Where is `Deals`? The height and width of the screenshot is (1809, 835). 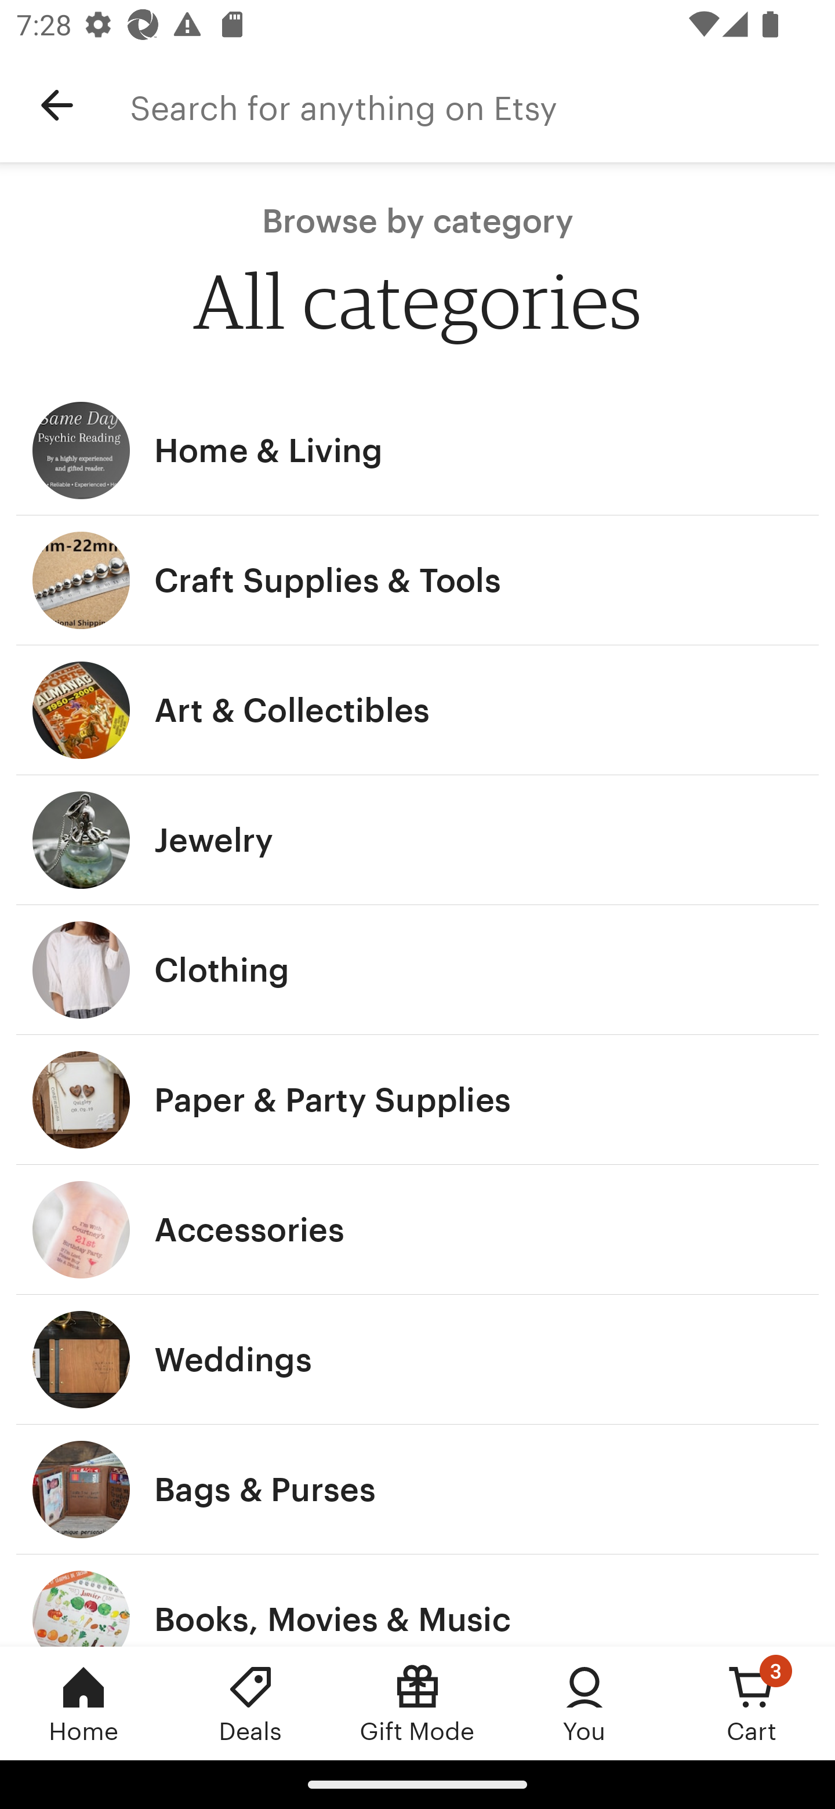 Deals is located at coordinates (251, 1703).